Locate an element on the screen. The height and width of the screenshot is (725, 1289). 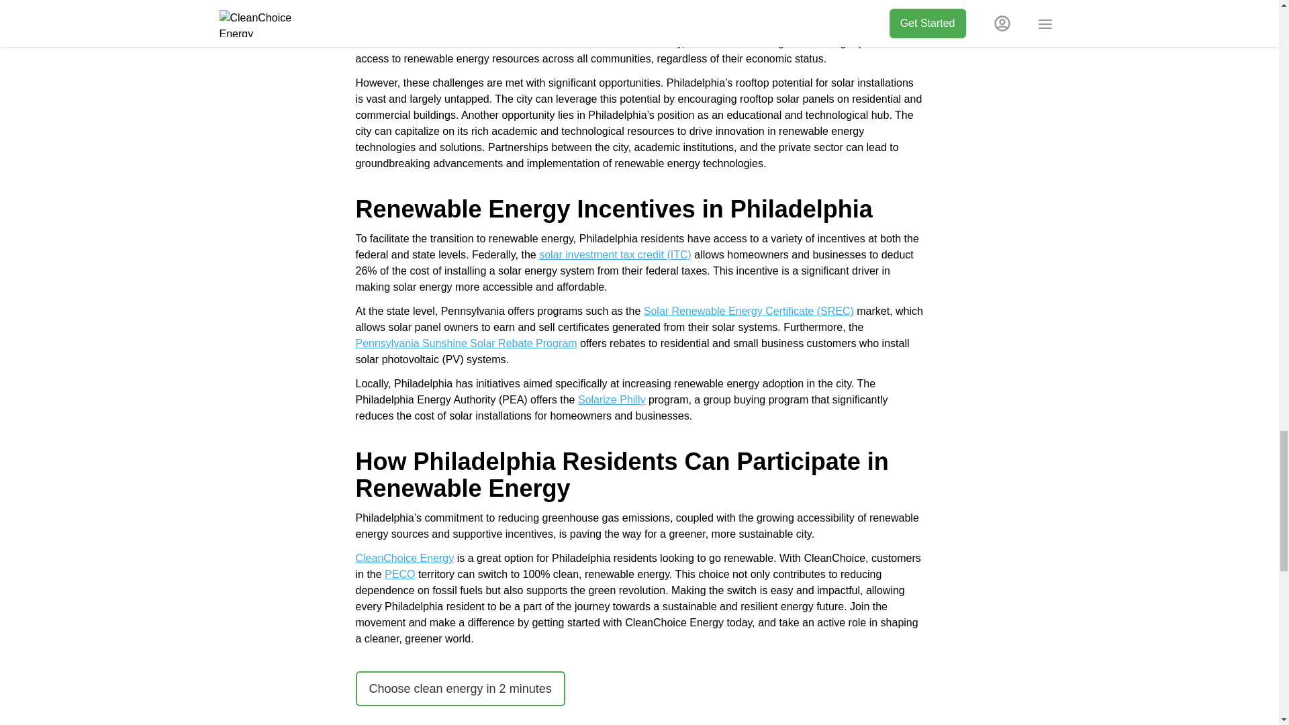
Solarize Philly is located at coordinates (611, 399).